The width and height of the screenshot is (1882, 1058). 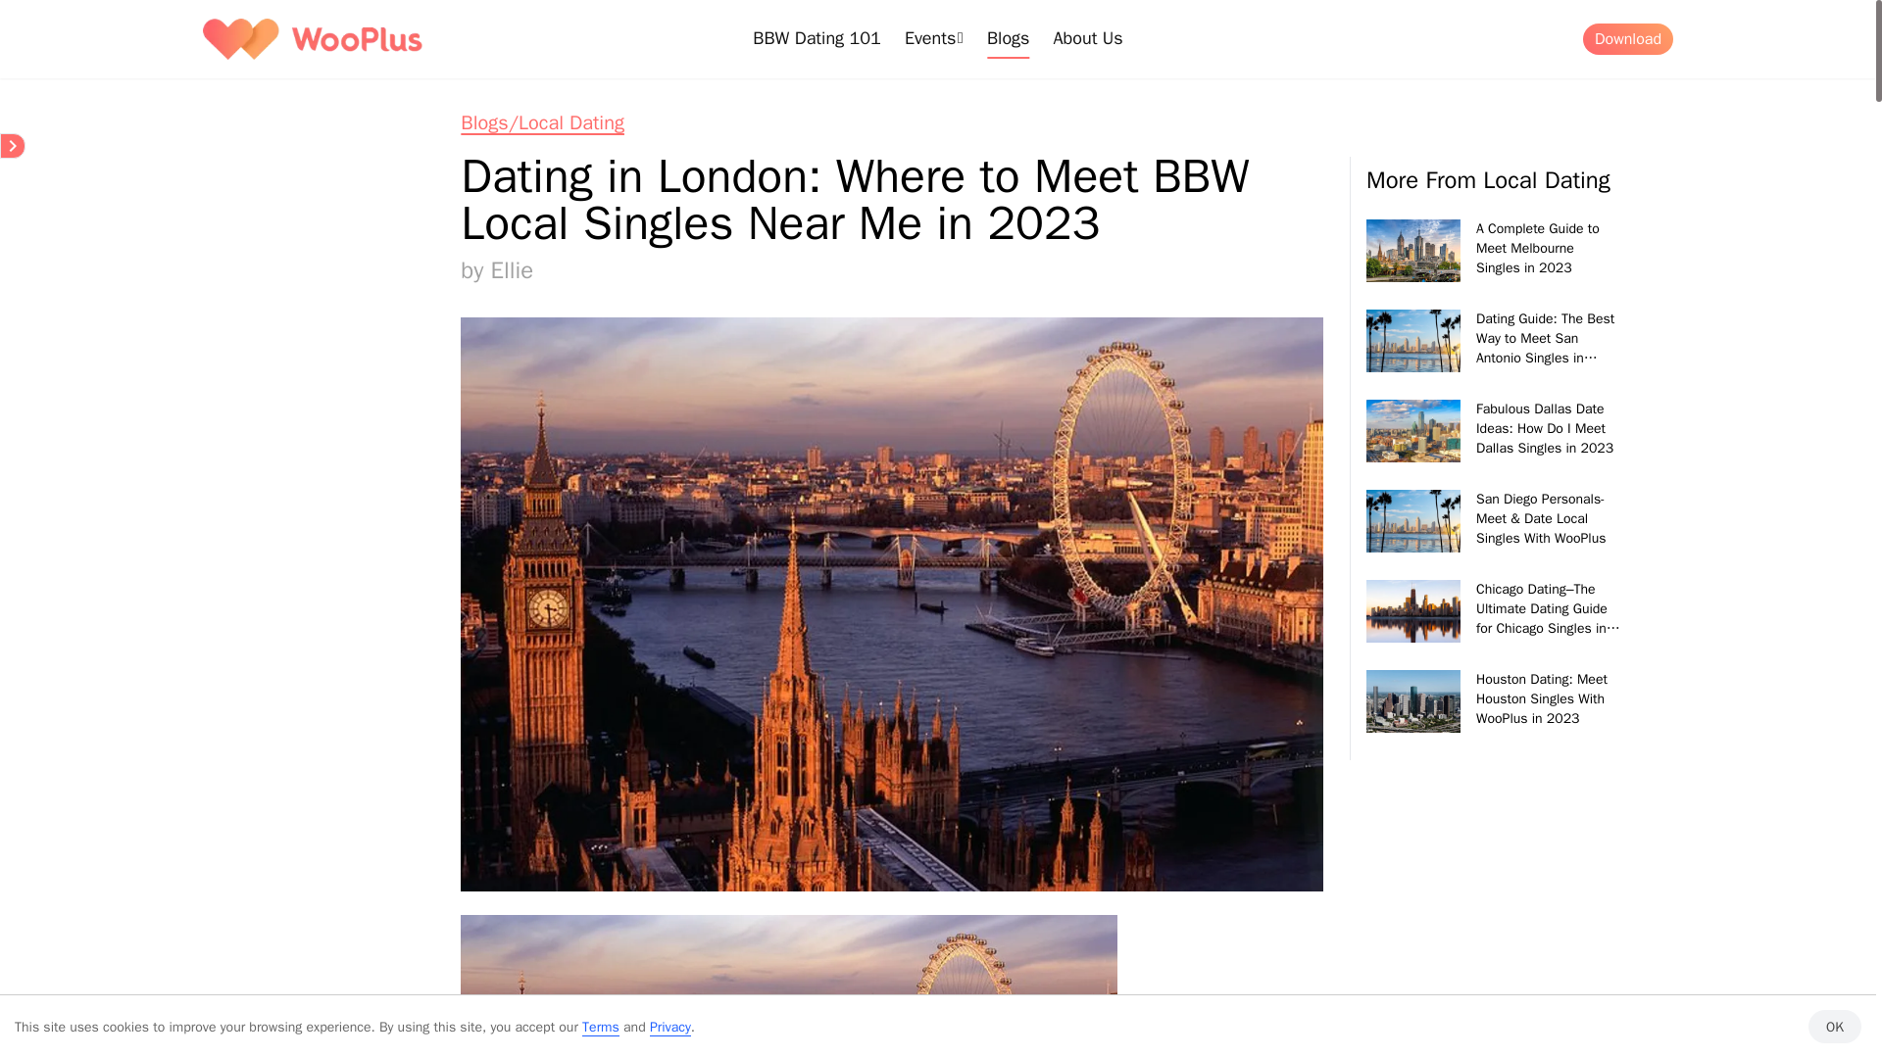 What do you see at coordinates (543, 123) in the screenshot?
I see `Local Dating` at bounding box center [543, 123].